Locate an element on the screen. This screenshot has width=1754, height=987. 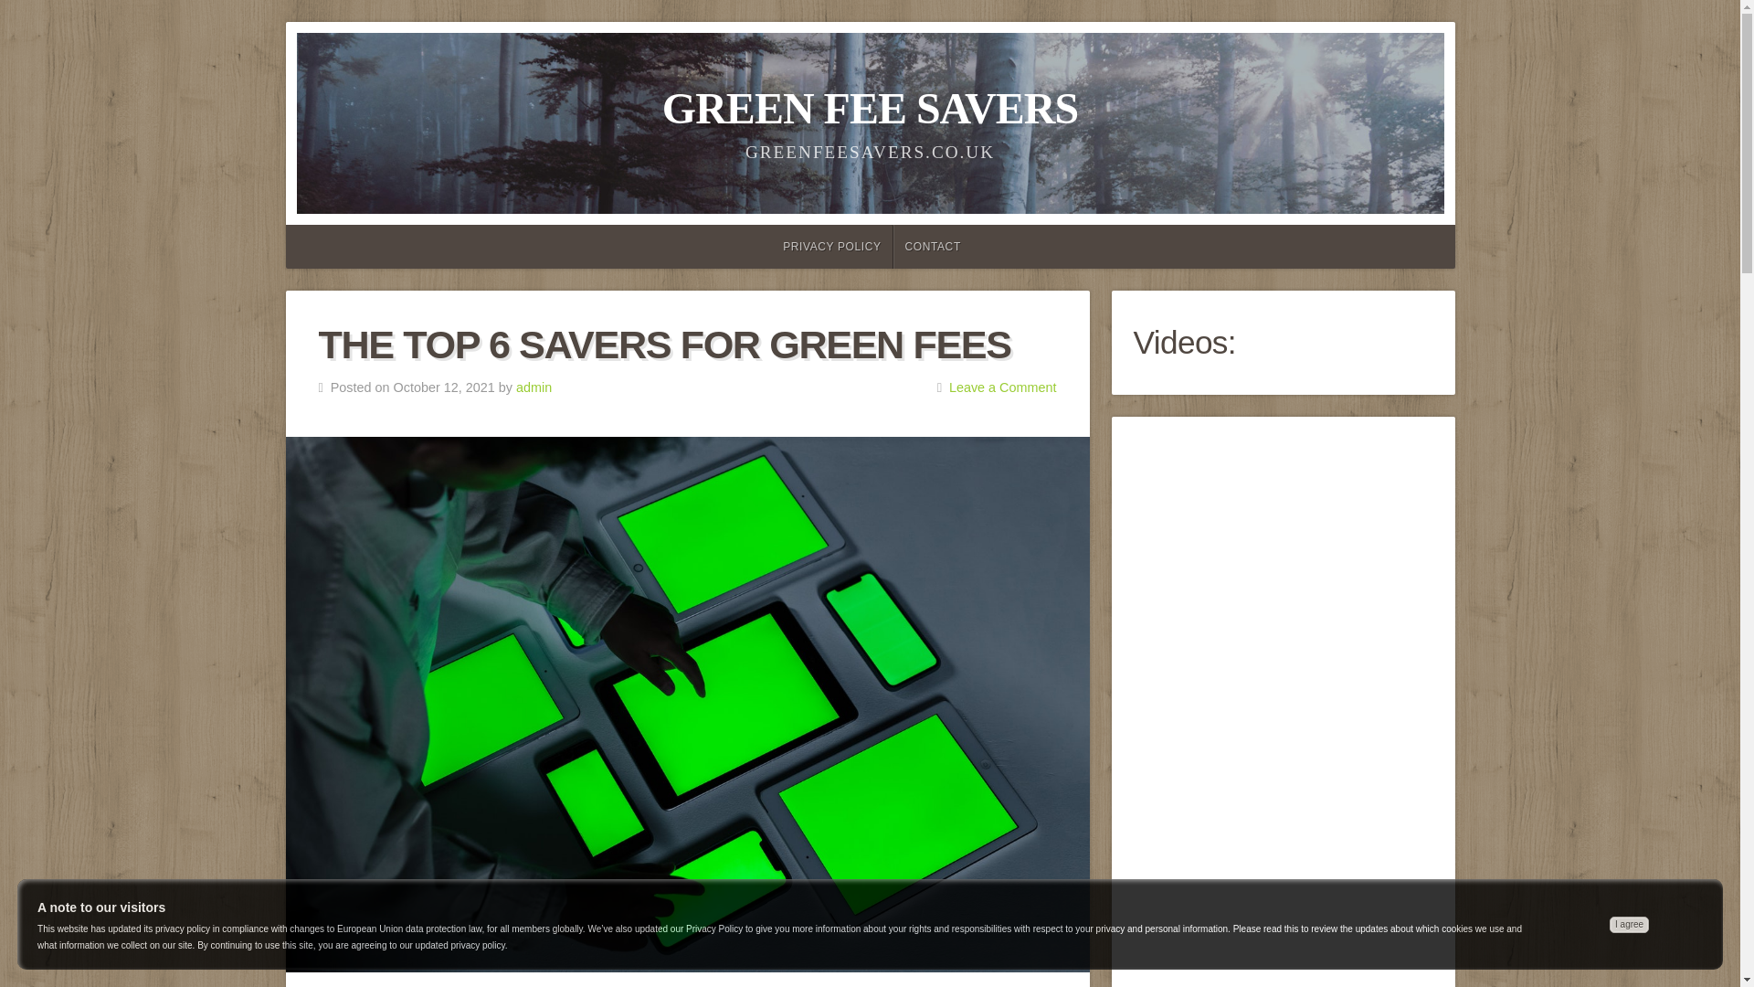
YouTube video player is located at coordinates (1284, 961).